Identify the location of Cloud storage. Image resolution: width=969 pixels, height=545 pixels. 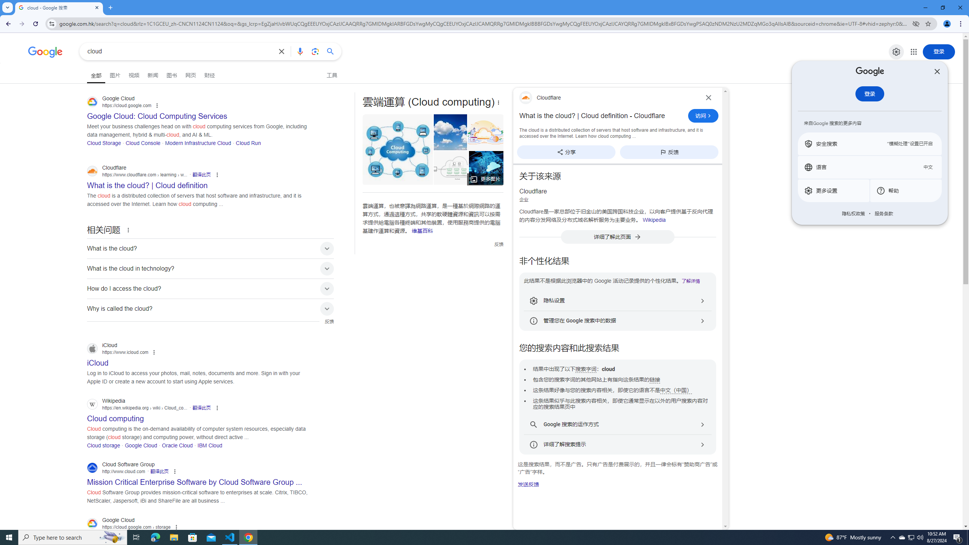
(104, 445).